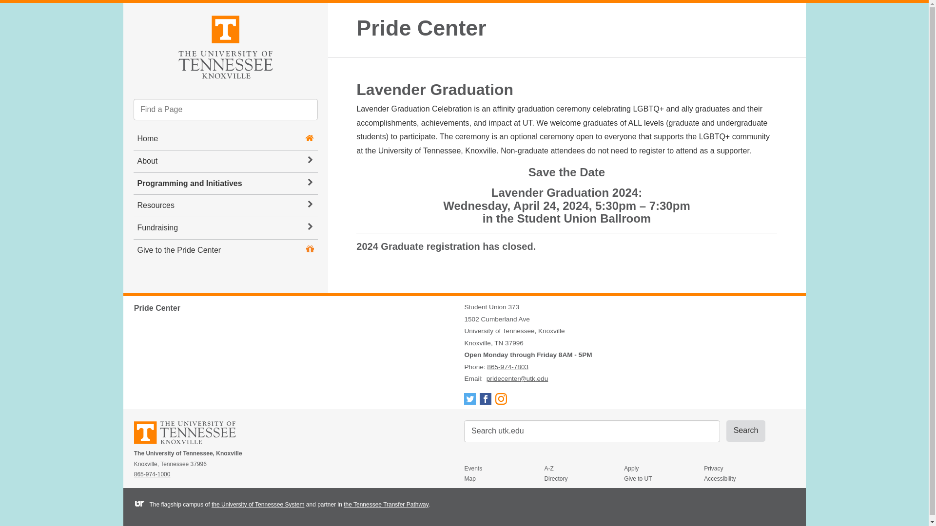 The width and height of the screenshot is (936, 526). Describe the element at coordinates (226, 161) in the screenshot. I see `About` at that location.